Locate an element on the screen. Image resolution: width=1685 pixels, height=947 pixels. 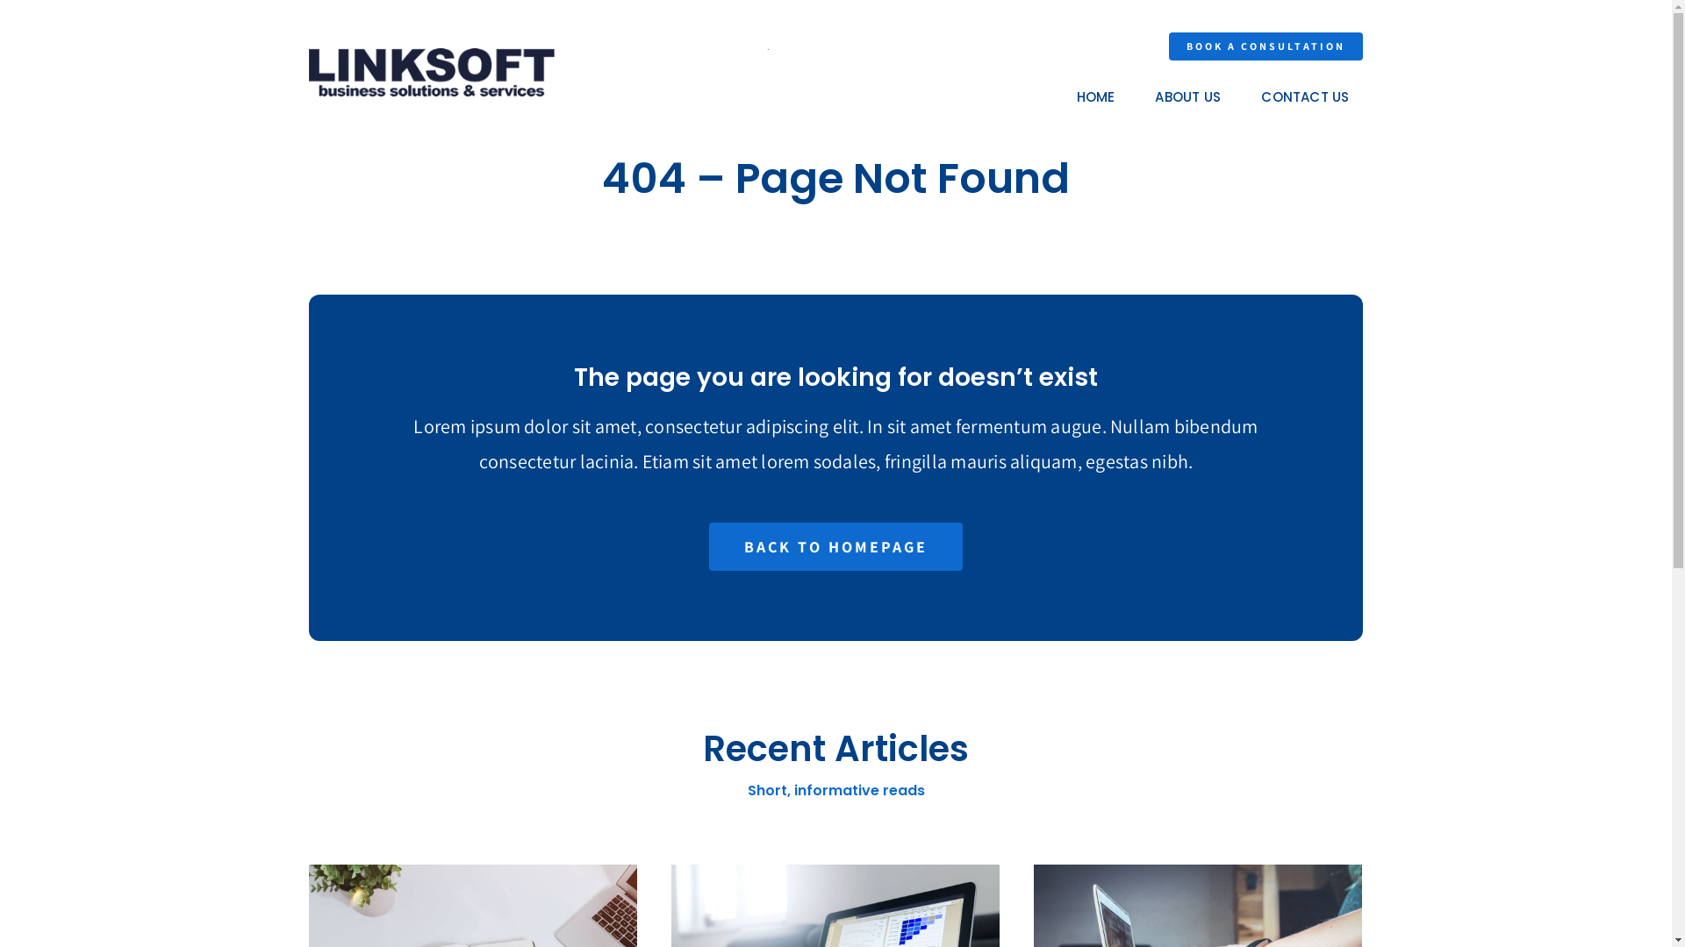
CONTACT US is located at coordinates (1305, 97).